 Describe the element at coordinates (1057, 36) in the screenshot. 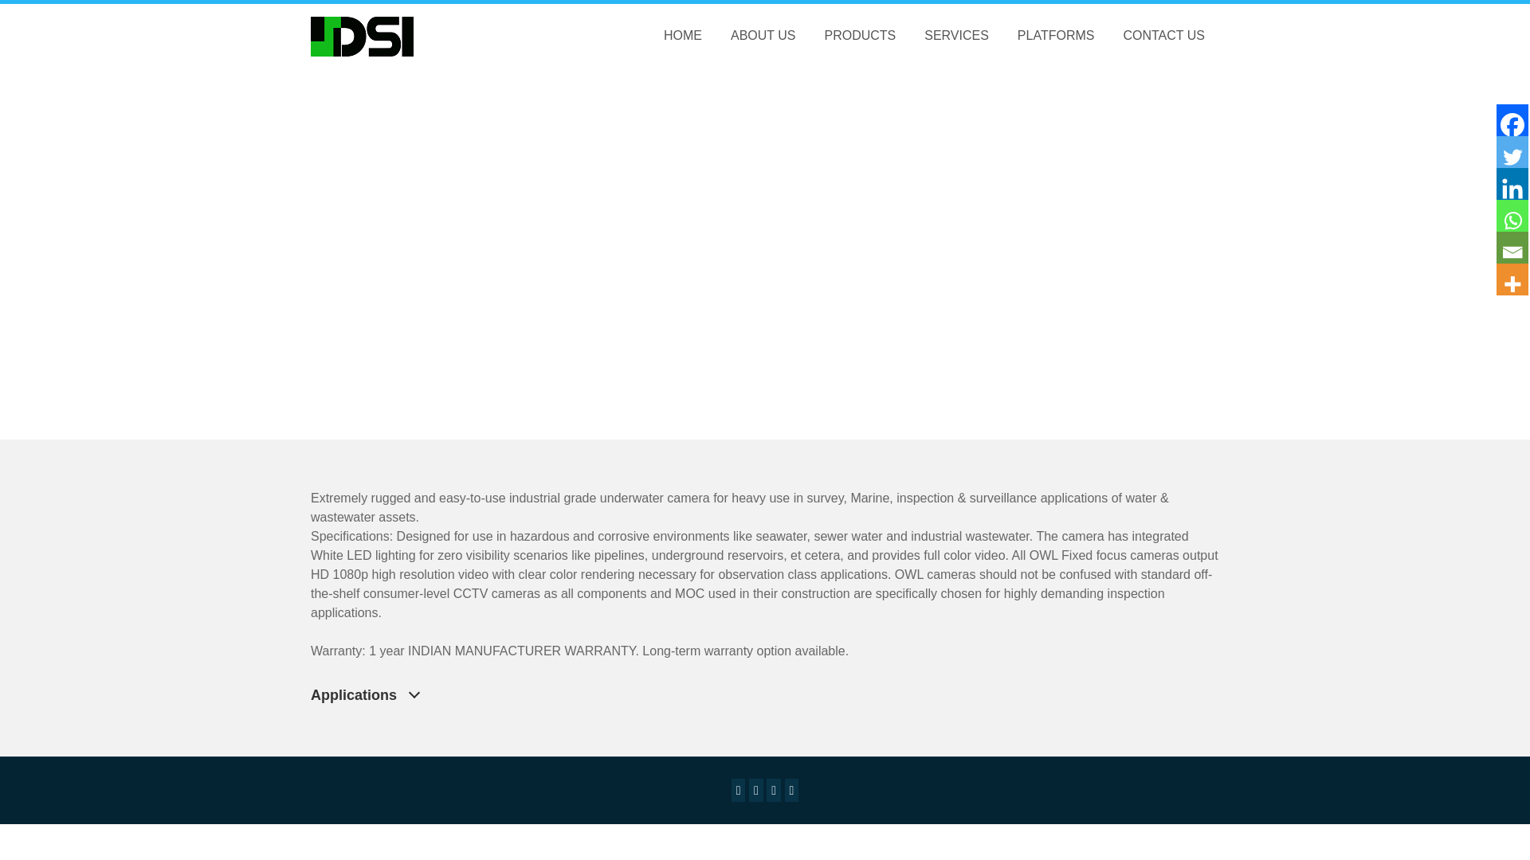

I see `PLATFORMS` at that location.